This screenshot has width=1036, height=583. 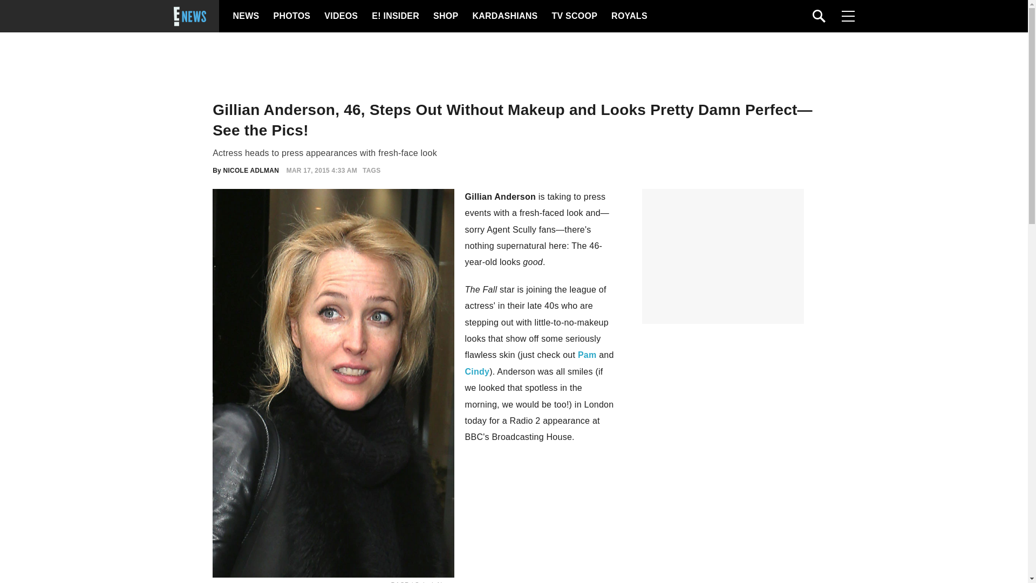 What do you see at coordinates (395, 16) in the screenshot?
I see `E! INSIDER` at bounding box center [395, 16].